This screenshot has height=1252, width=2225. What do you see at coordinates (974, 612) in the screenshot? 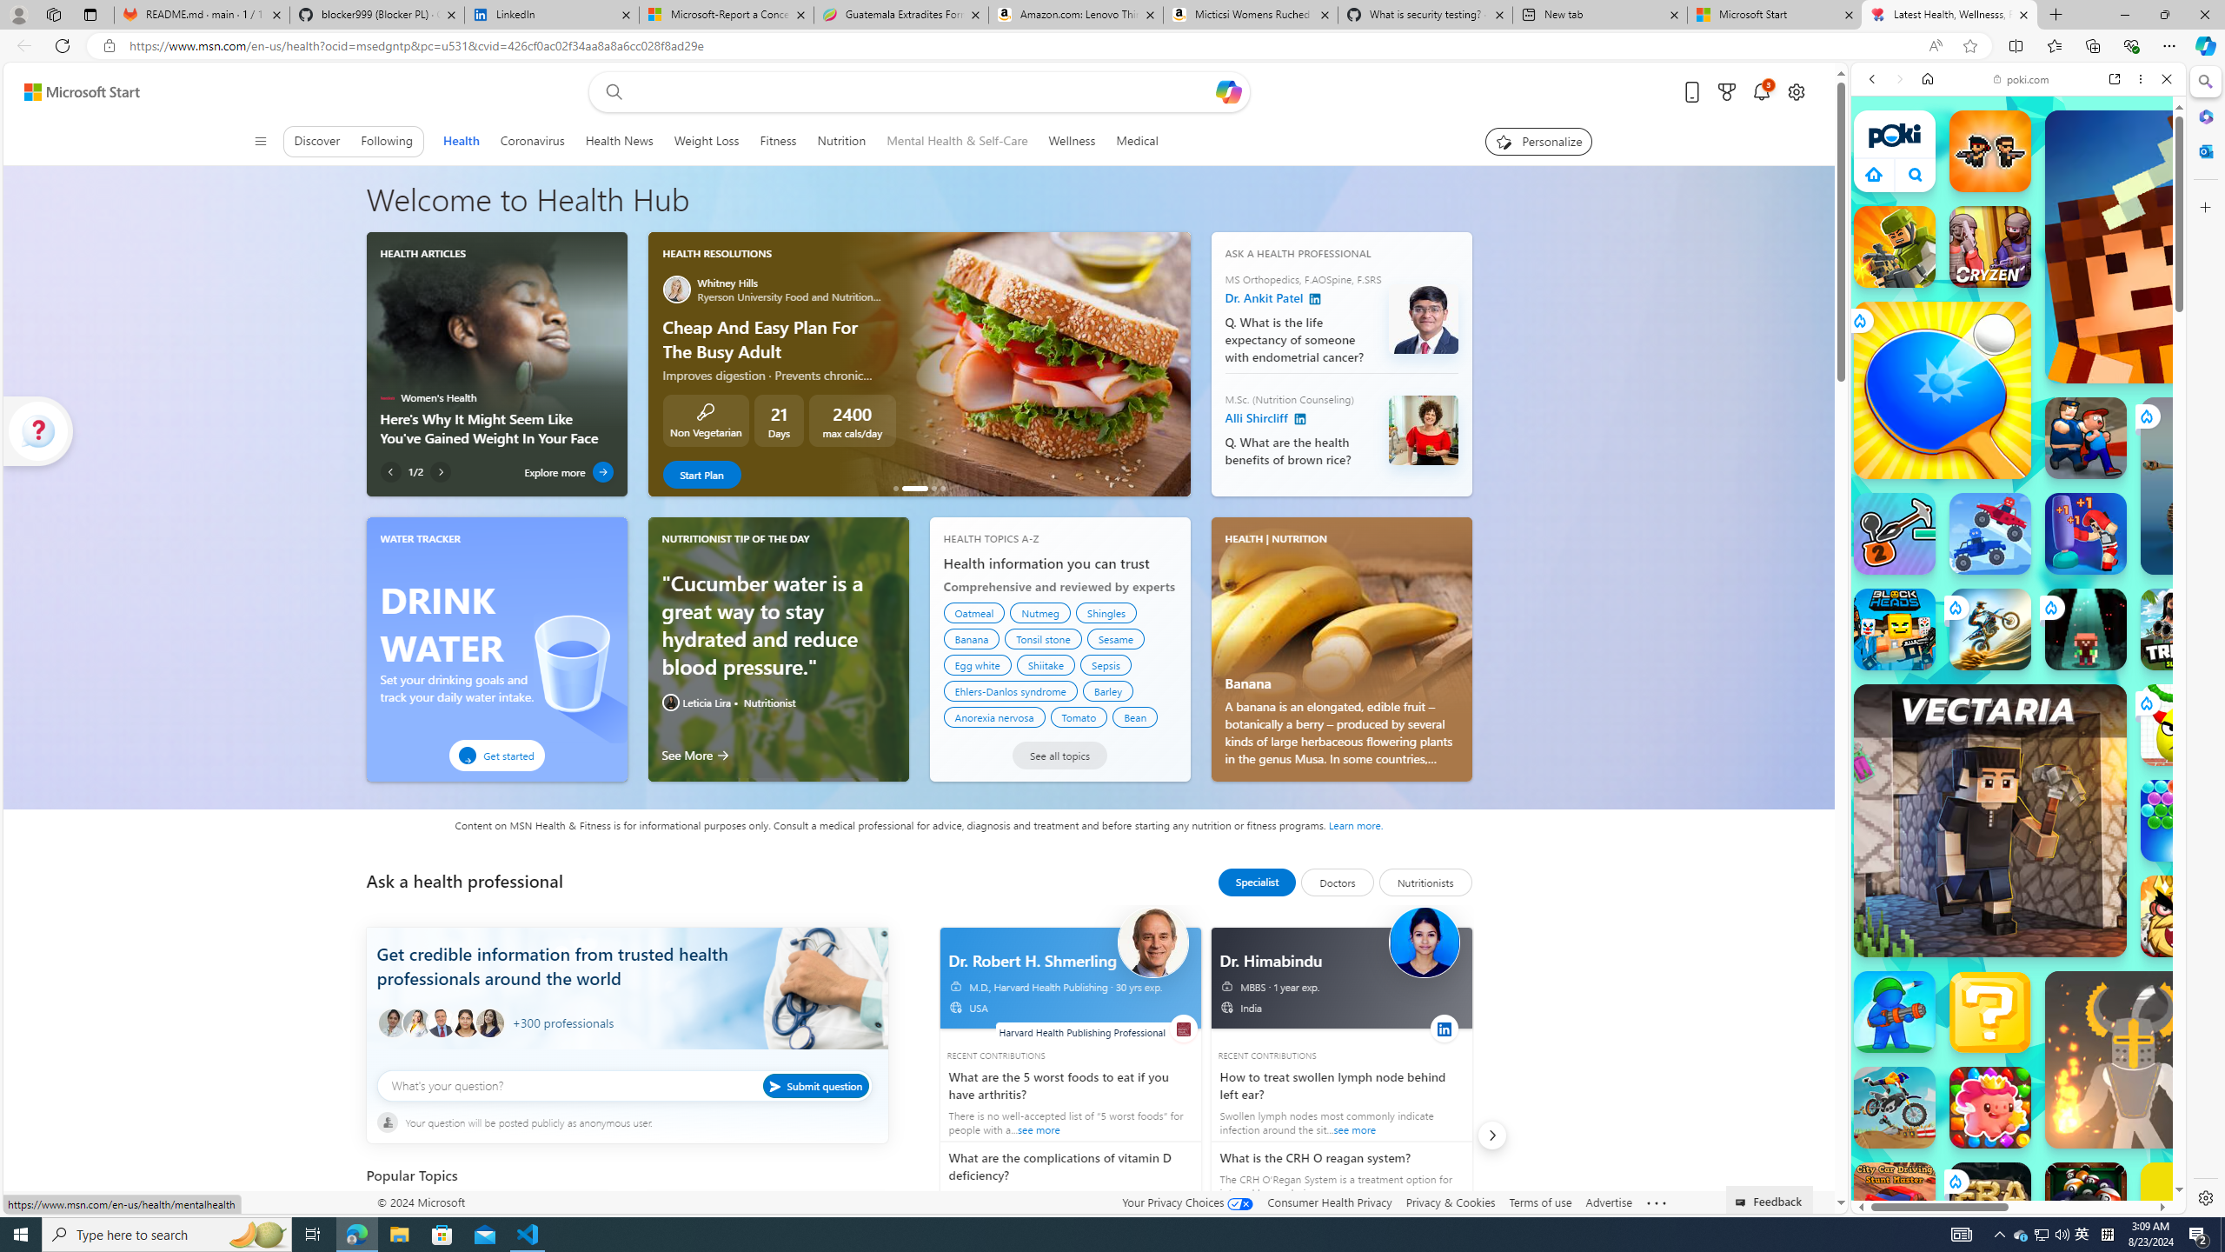
I see `Oatmeal` at bounding box center [974, 612].